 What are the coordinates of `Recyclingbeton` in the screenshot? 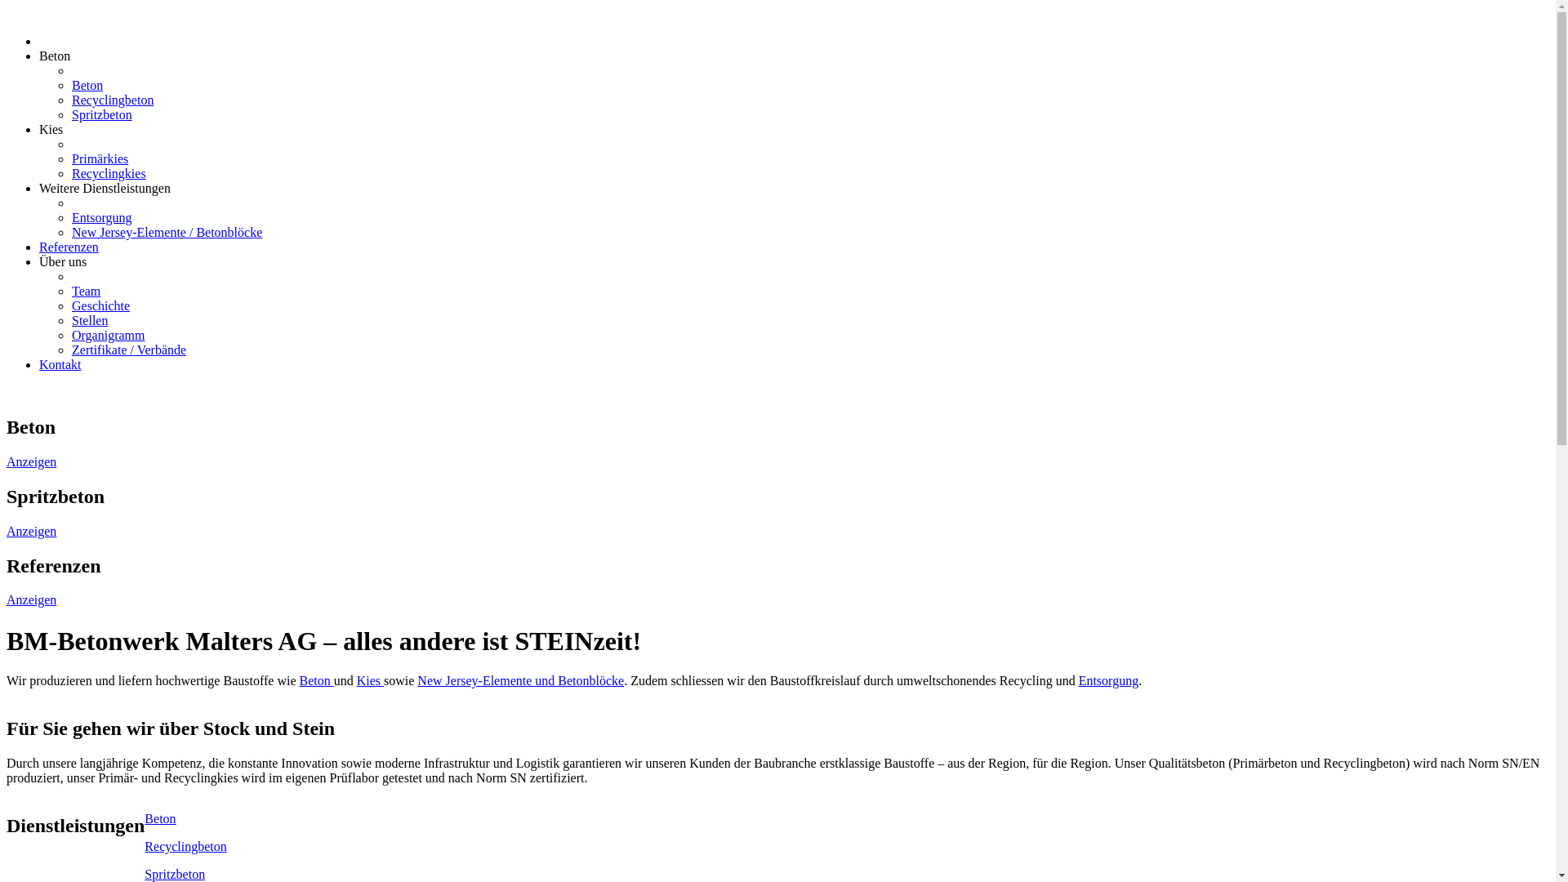 It's located at (113, 100).